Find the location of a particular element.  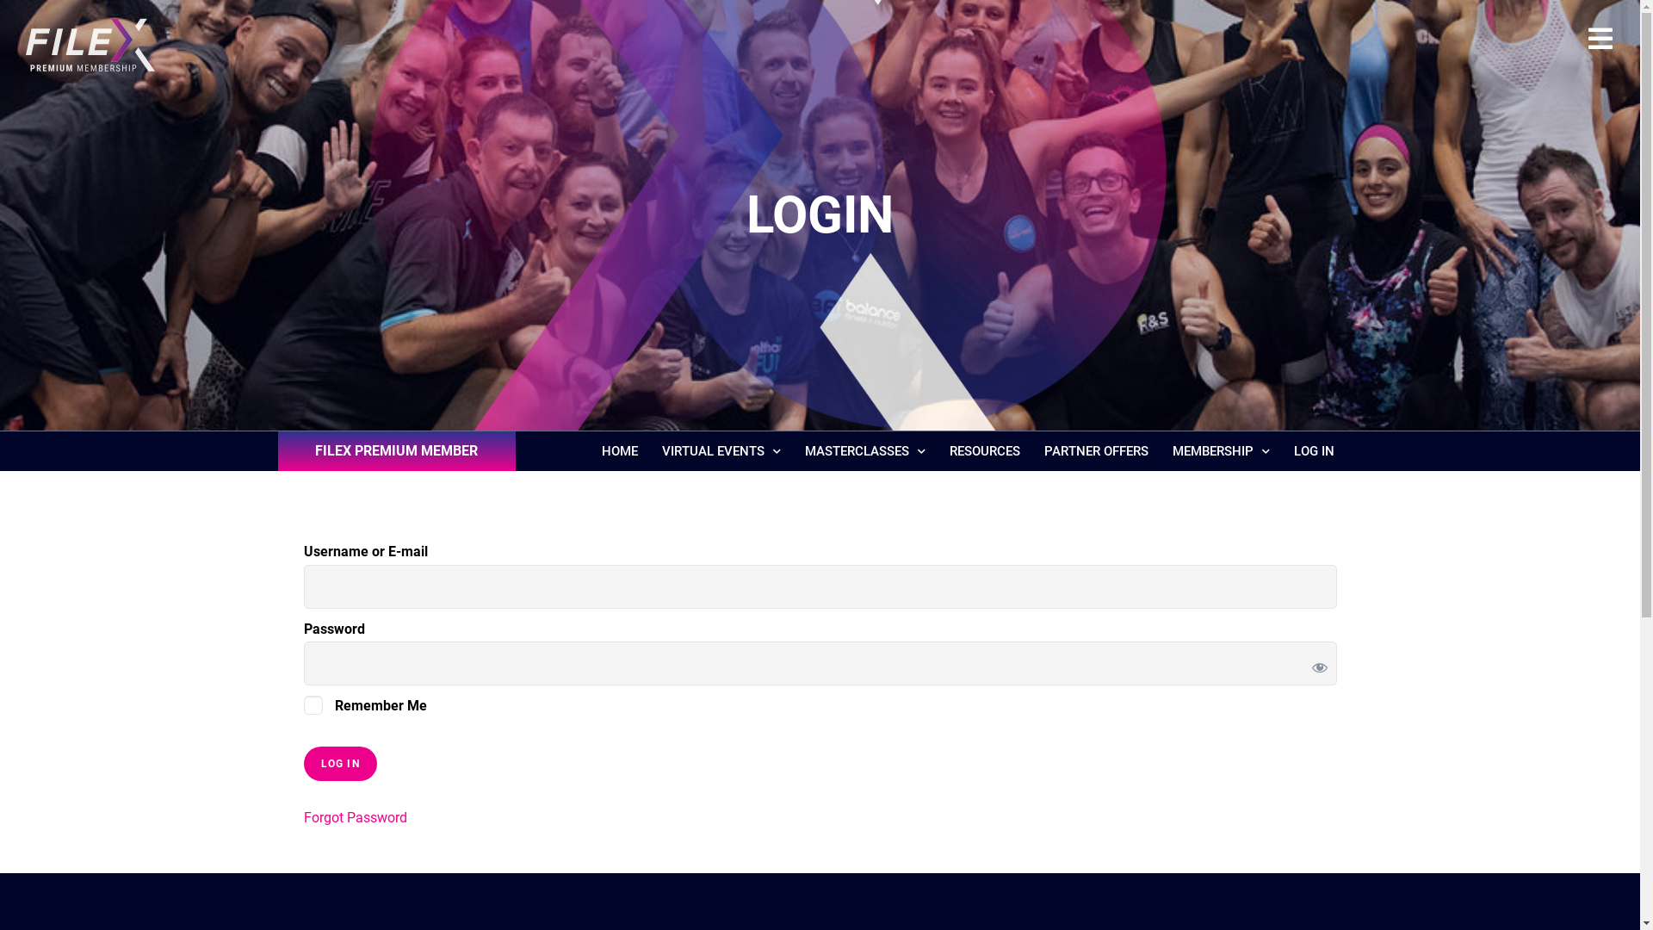

RESOURCES is located at coordinates (985, 451).